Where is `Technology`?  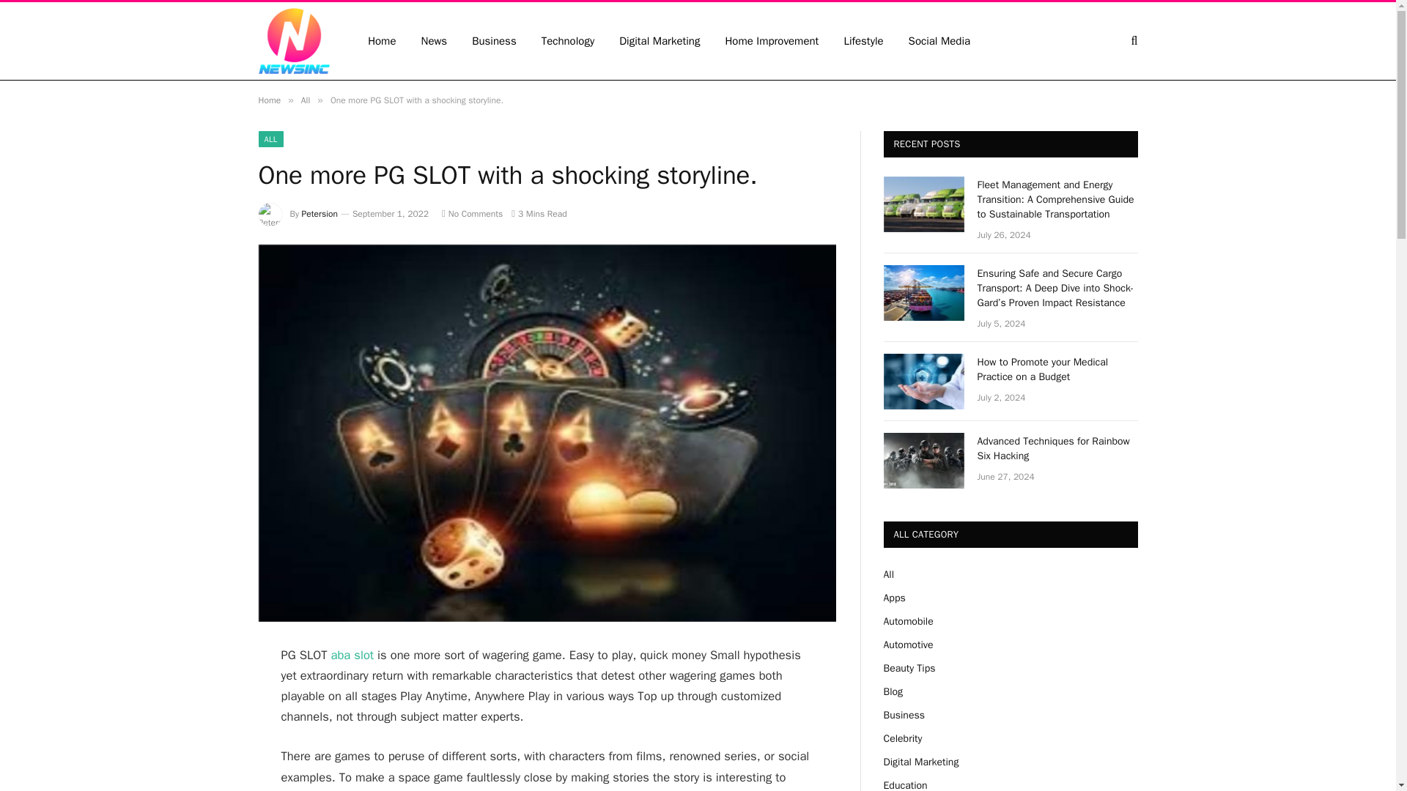 Technology is located at coordinates (568, 41).